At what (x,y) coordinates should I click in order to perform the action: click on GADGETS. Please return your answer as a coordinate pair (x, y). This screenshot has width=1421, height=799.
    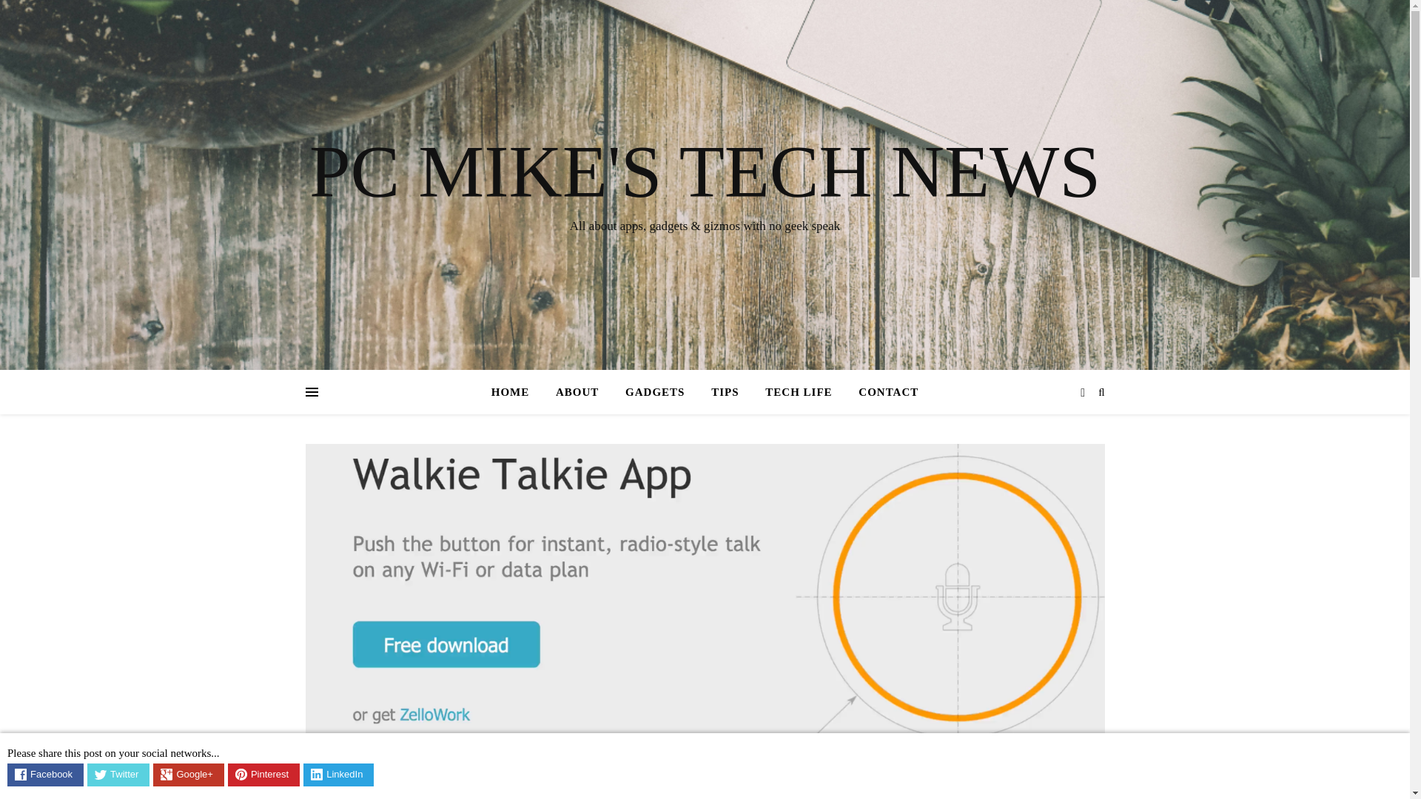
    Looking at the image, I should click on (654, 392).